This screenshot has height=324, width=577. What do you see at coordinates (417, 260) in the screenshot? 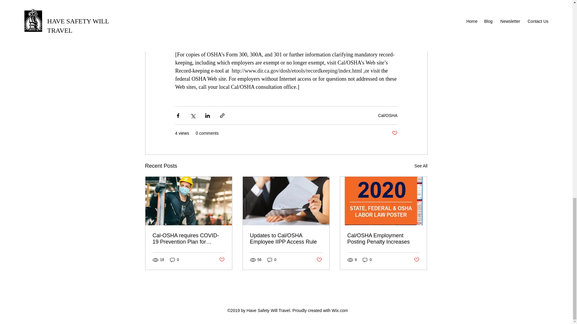
I see `Post not marked as liked` at bounding box center [417, 260].